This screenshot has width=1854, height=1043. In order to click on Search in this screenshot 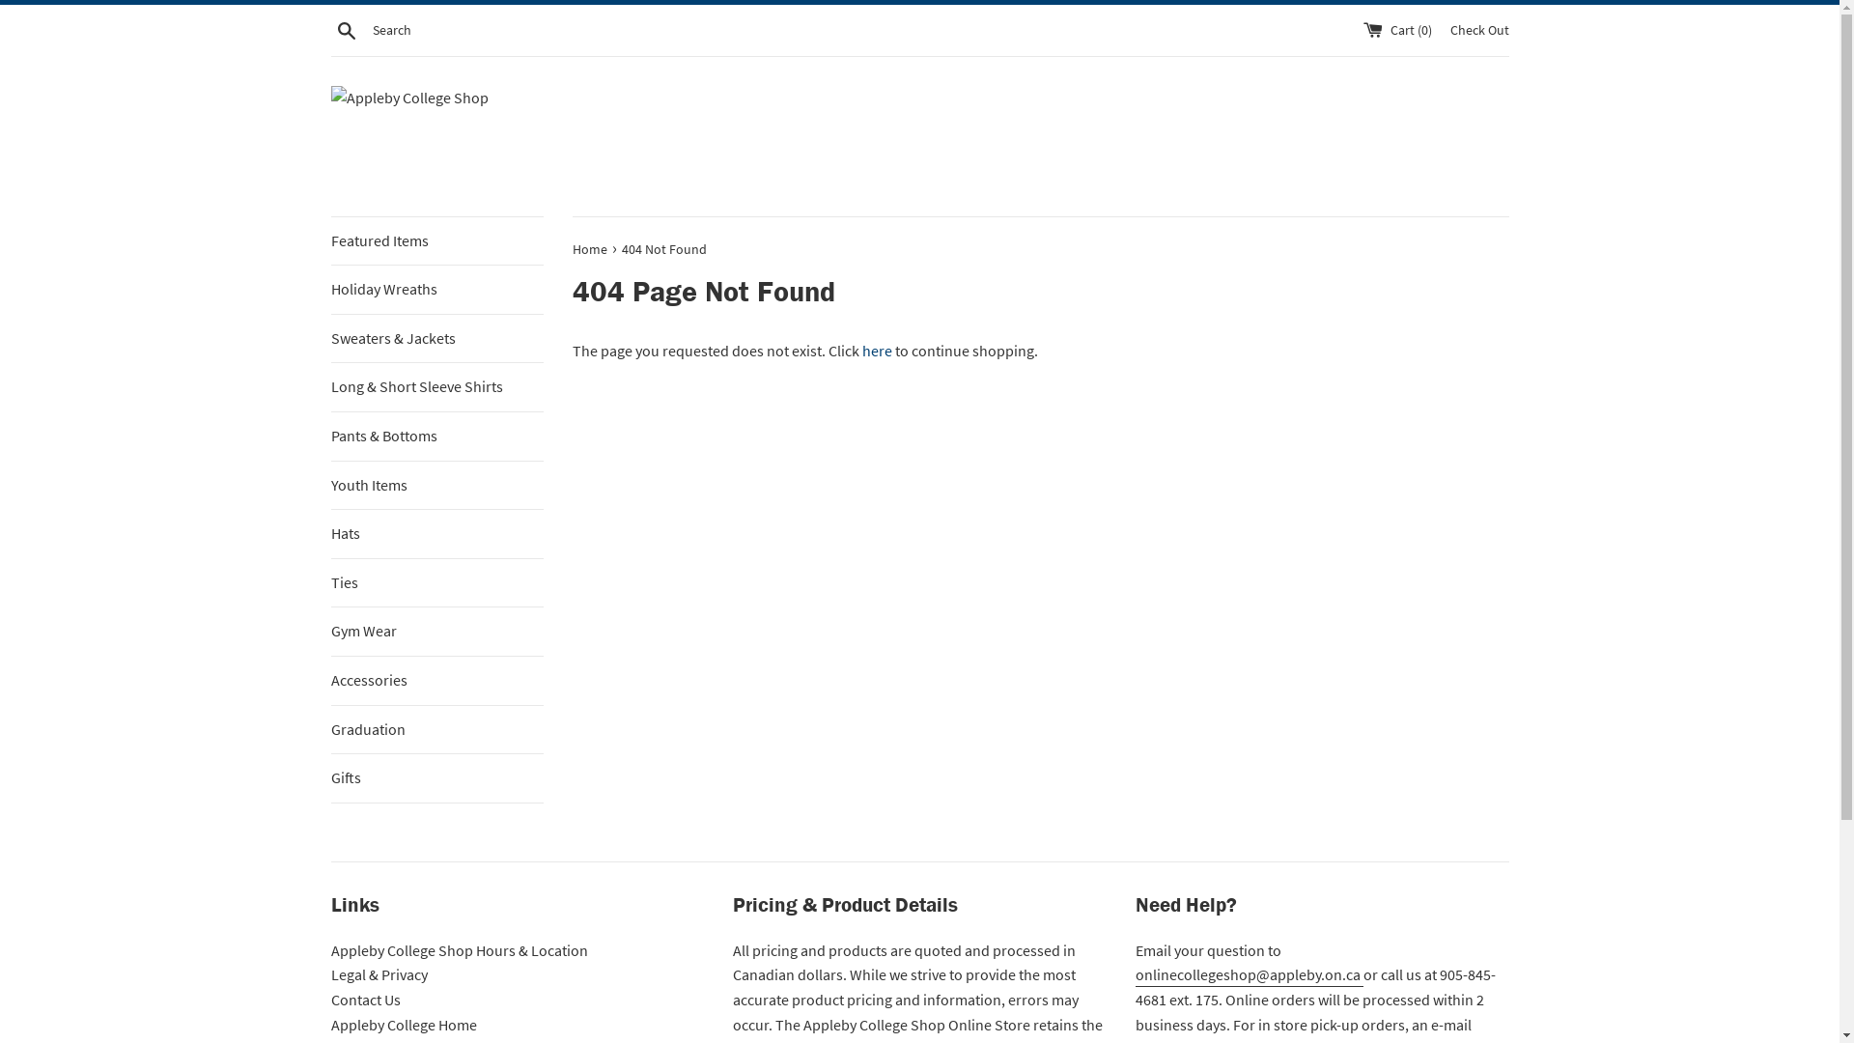, I will do `click(346, 29)`.